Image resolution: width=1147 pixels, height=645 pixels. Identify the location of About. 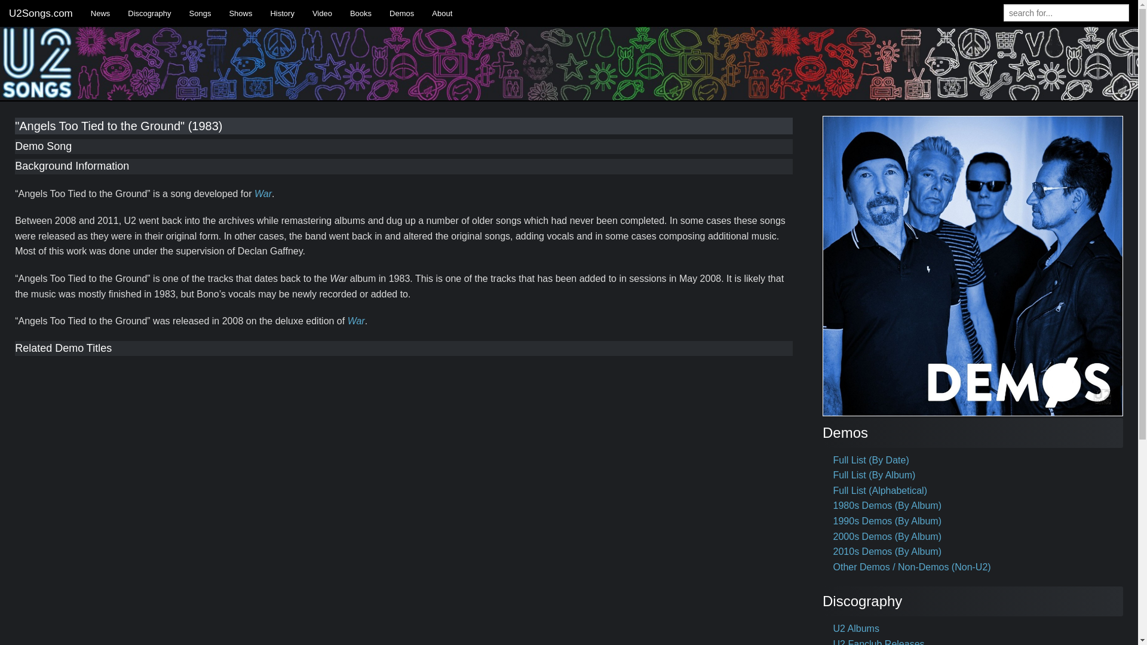
(442, 13).